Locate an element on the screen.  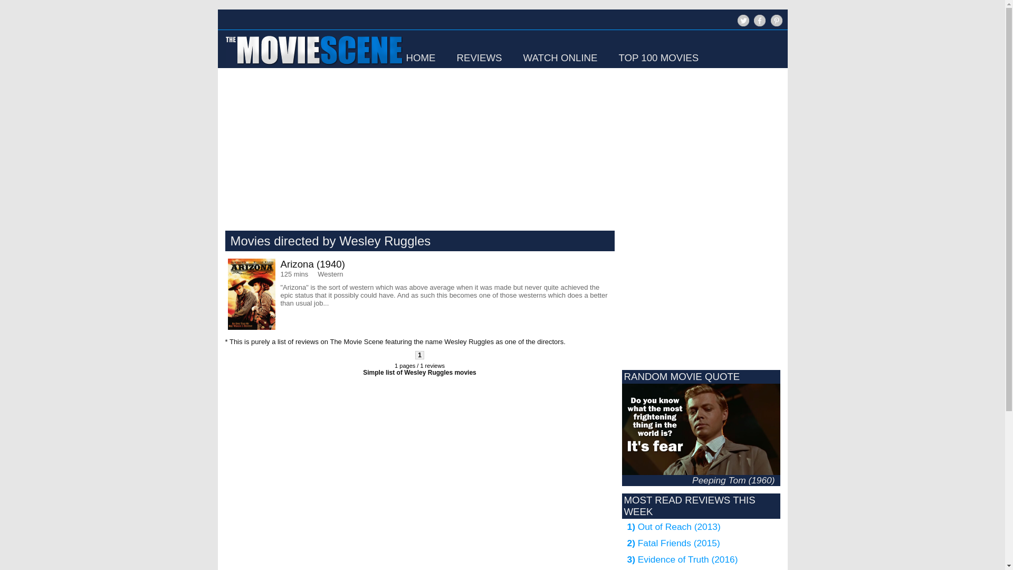
WATCH ONLINE is located at coordinates (560, 58).